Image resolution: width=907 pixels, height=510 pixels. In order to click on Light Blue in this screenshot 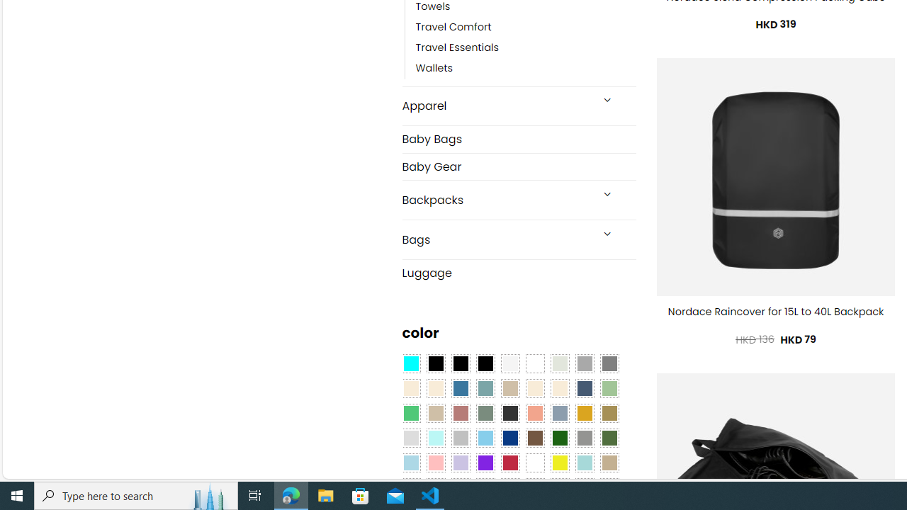, I will do `click(411, 463)`.